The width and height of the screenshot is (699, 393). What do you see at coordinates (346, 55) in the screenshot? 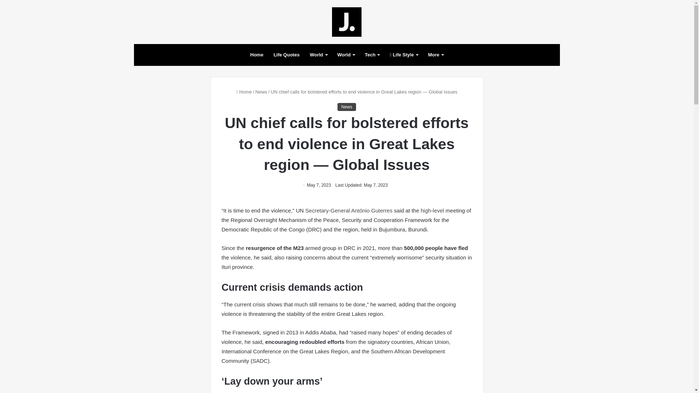
I see `World` at bounding box center [346, 55].